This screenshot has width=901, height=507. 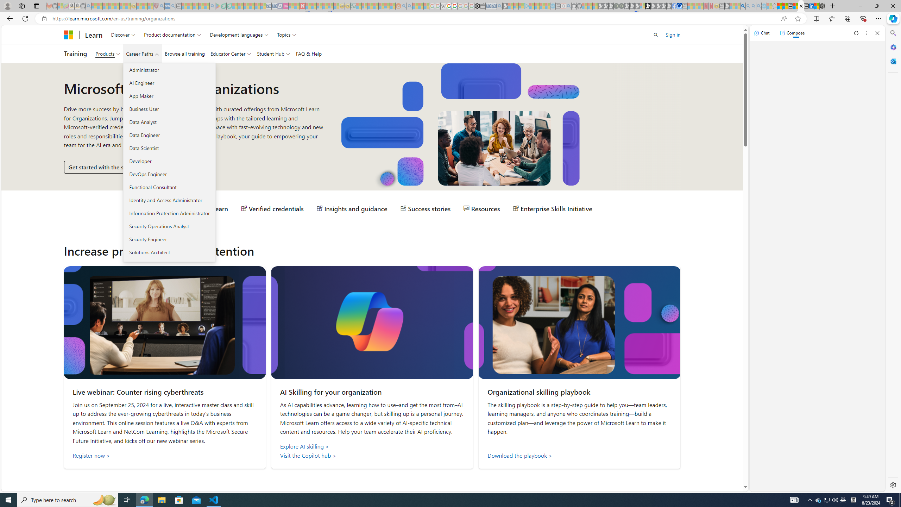 I want to click on Aberdeen, Hong Kong SAR weather forecast | Microsoft Weather, so click(x=785, y=6).